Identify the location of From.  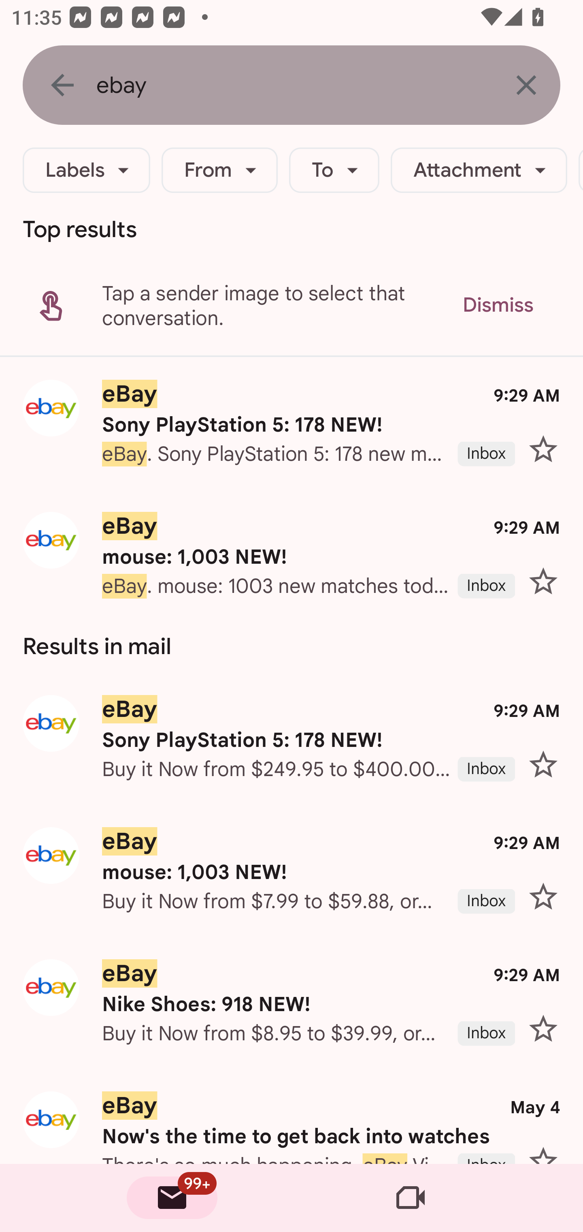
(219, 170).